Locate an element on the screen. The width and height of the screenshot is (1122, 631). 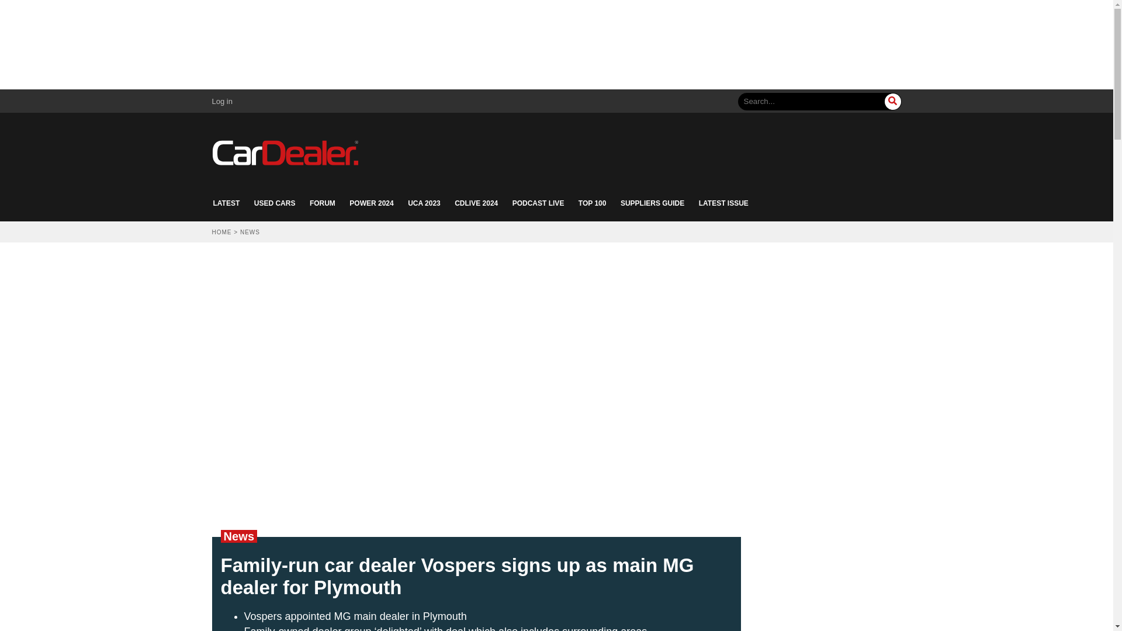
PODCAST LIVE is located at coordinates (538, 203).